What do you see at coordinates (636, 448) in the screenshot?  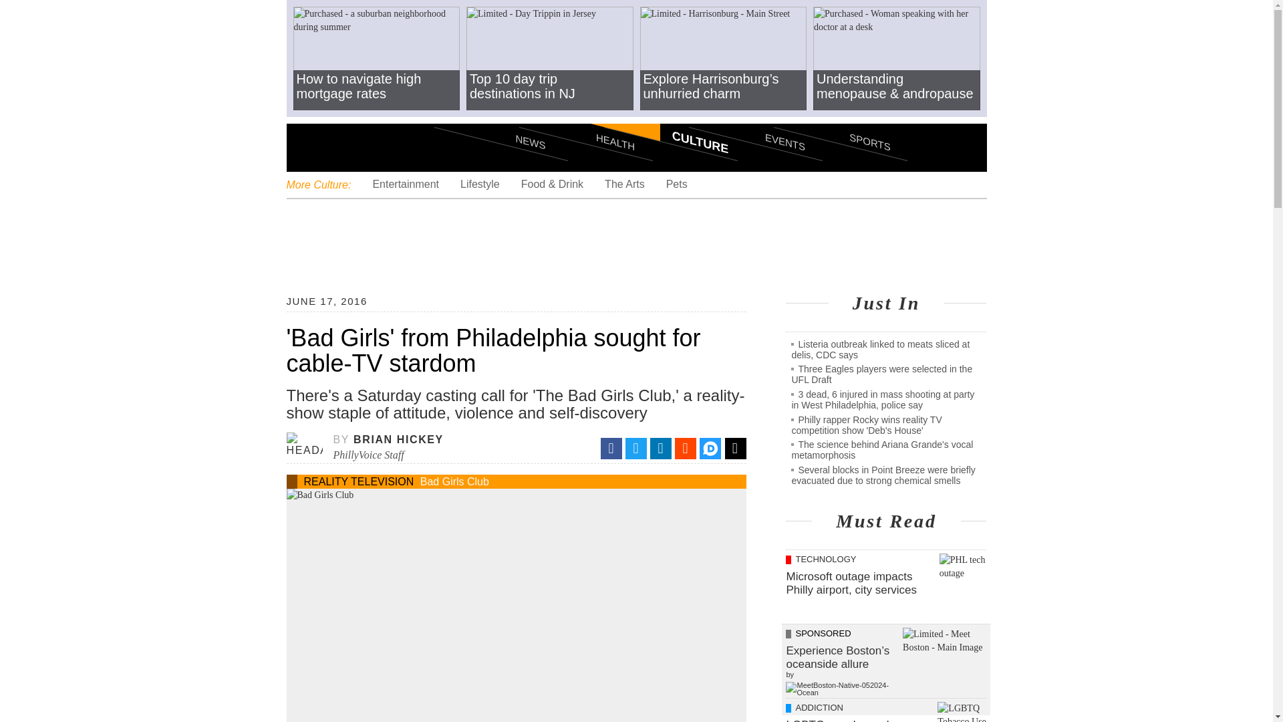 I see `Twitter` at bounding box center [636, 448].